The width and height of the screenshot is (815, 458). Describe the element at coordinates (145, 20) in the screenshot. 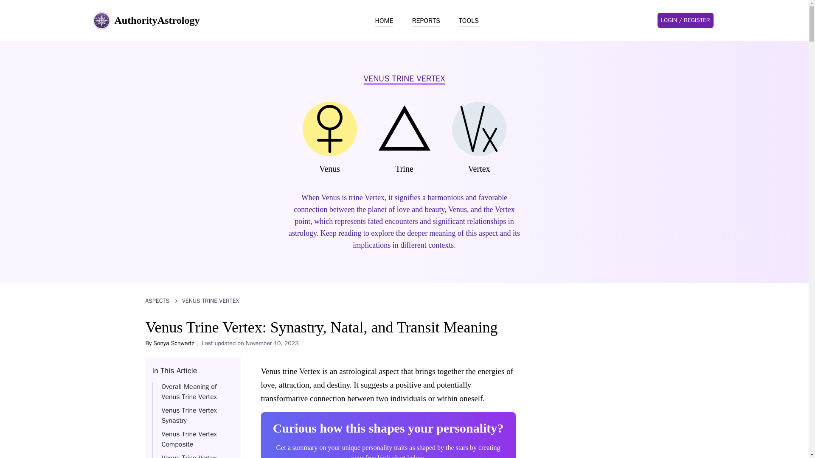

I see `AuthorityAstrology` at that location.